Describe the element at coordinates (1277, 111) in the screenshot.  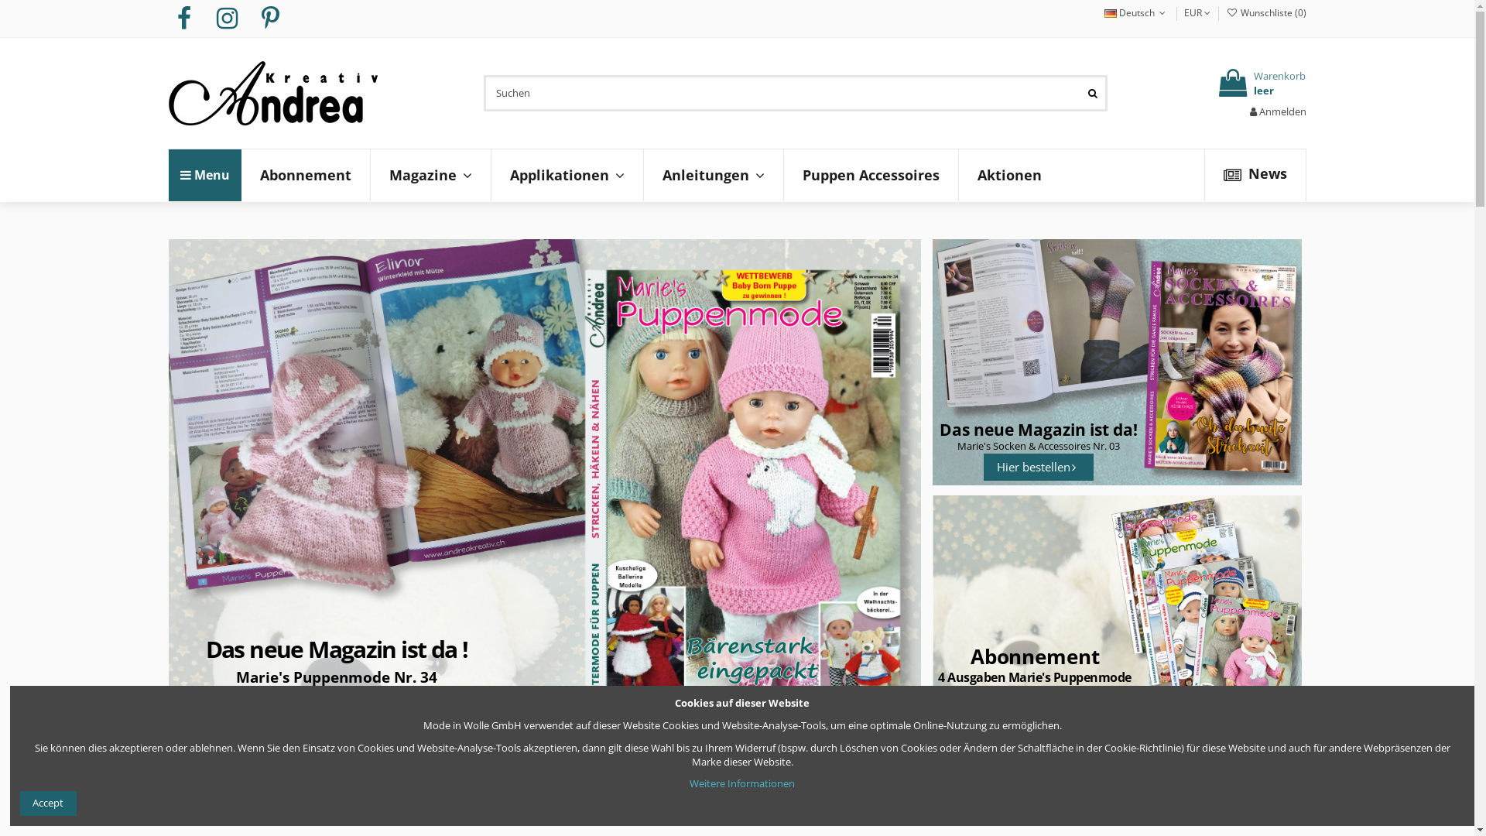
I see `Anmelden` at that location.